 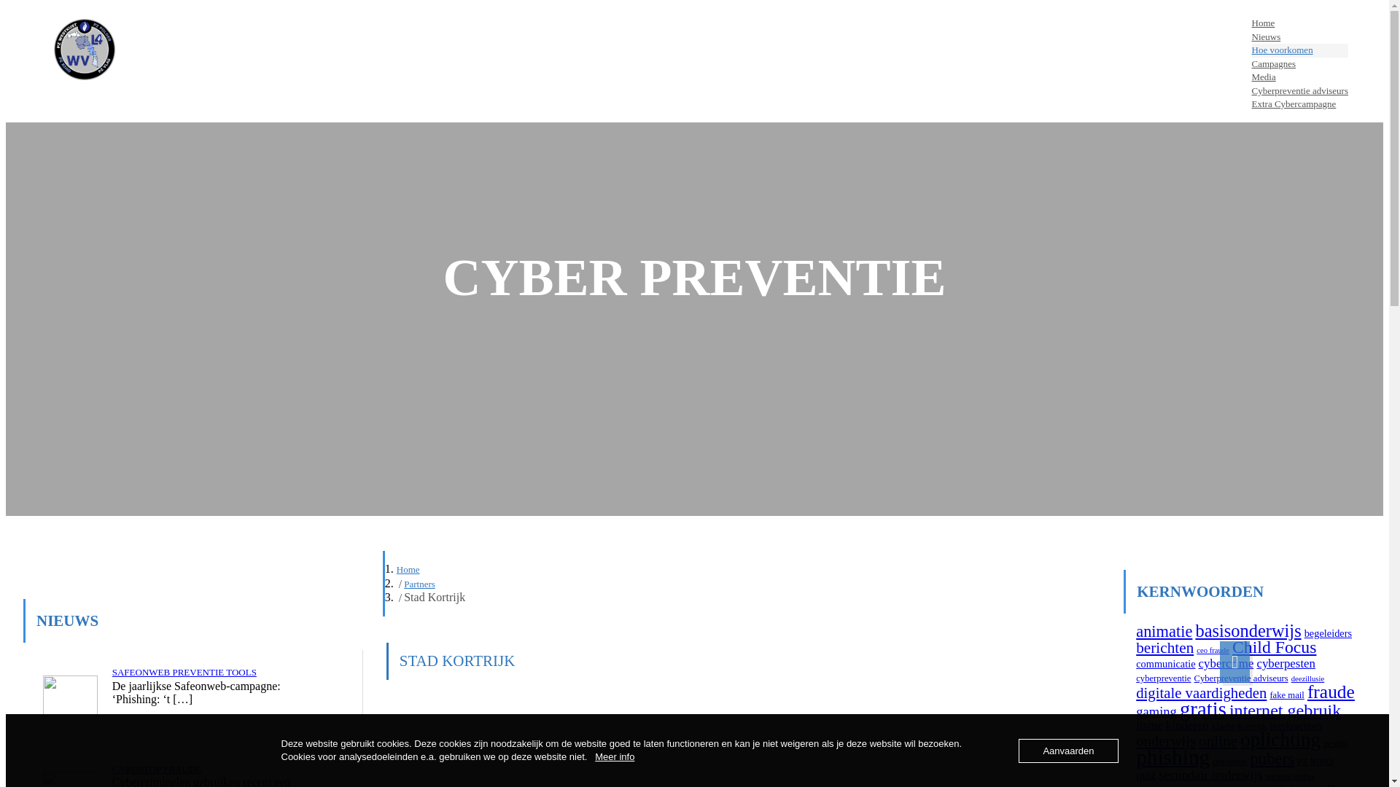 I want to click on preventie, so click(x=1229, y=761).